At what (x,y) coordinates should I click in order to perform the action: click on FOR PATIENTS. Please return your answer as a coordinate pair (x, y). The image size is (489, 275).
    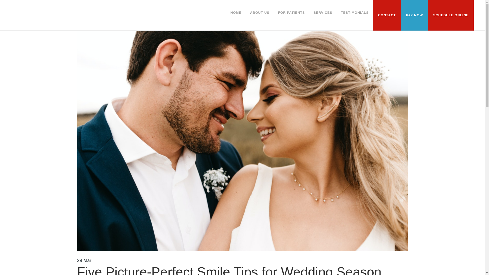
    Looking at the image, I should click on (291, 13).